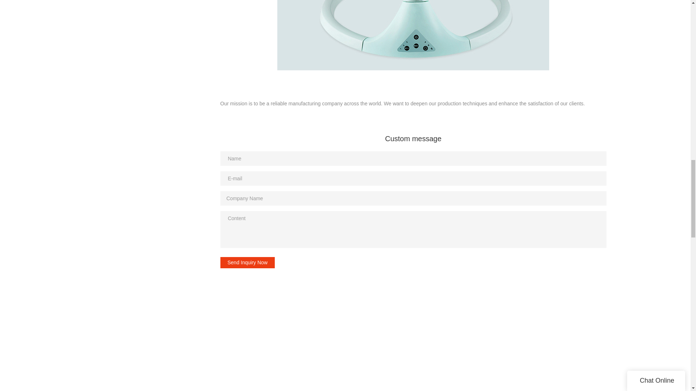 This screenshot has height=391, width=696. Describe the element at coordinates (248, 262) in the screenshot. I see `Send Inquiry Now` at that location.